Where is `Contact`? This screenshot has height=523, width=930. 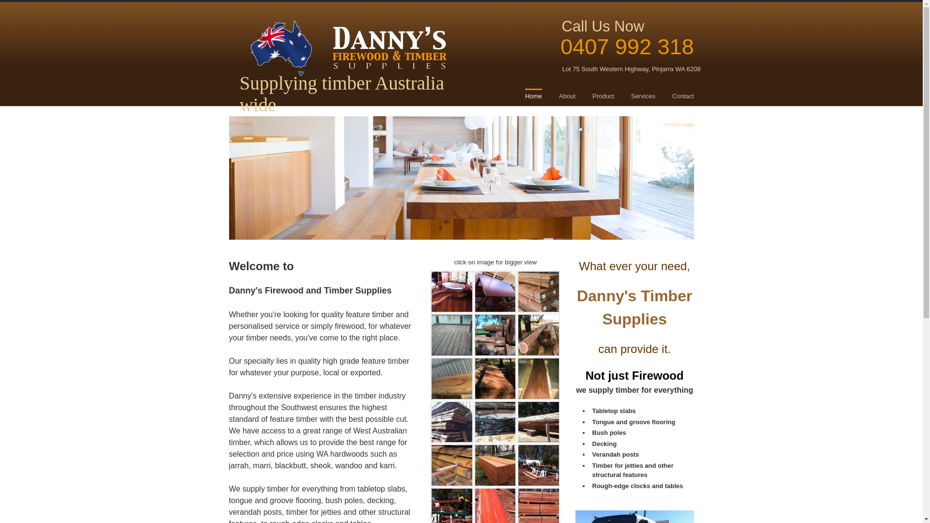 Contact is located at coordinates (683, 97).